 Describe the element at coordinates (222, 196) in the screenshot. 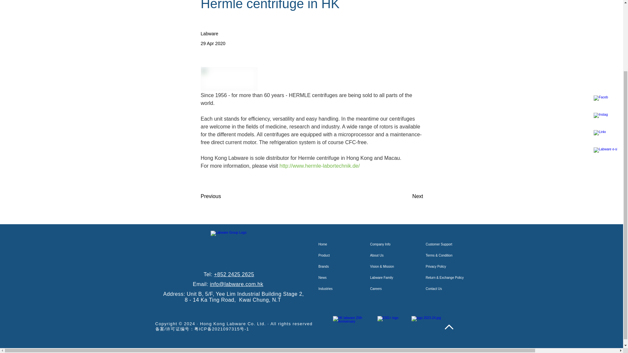

I see `Previous` at that location.